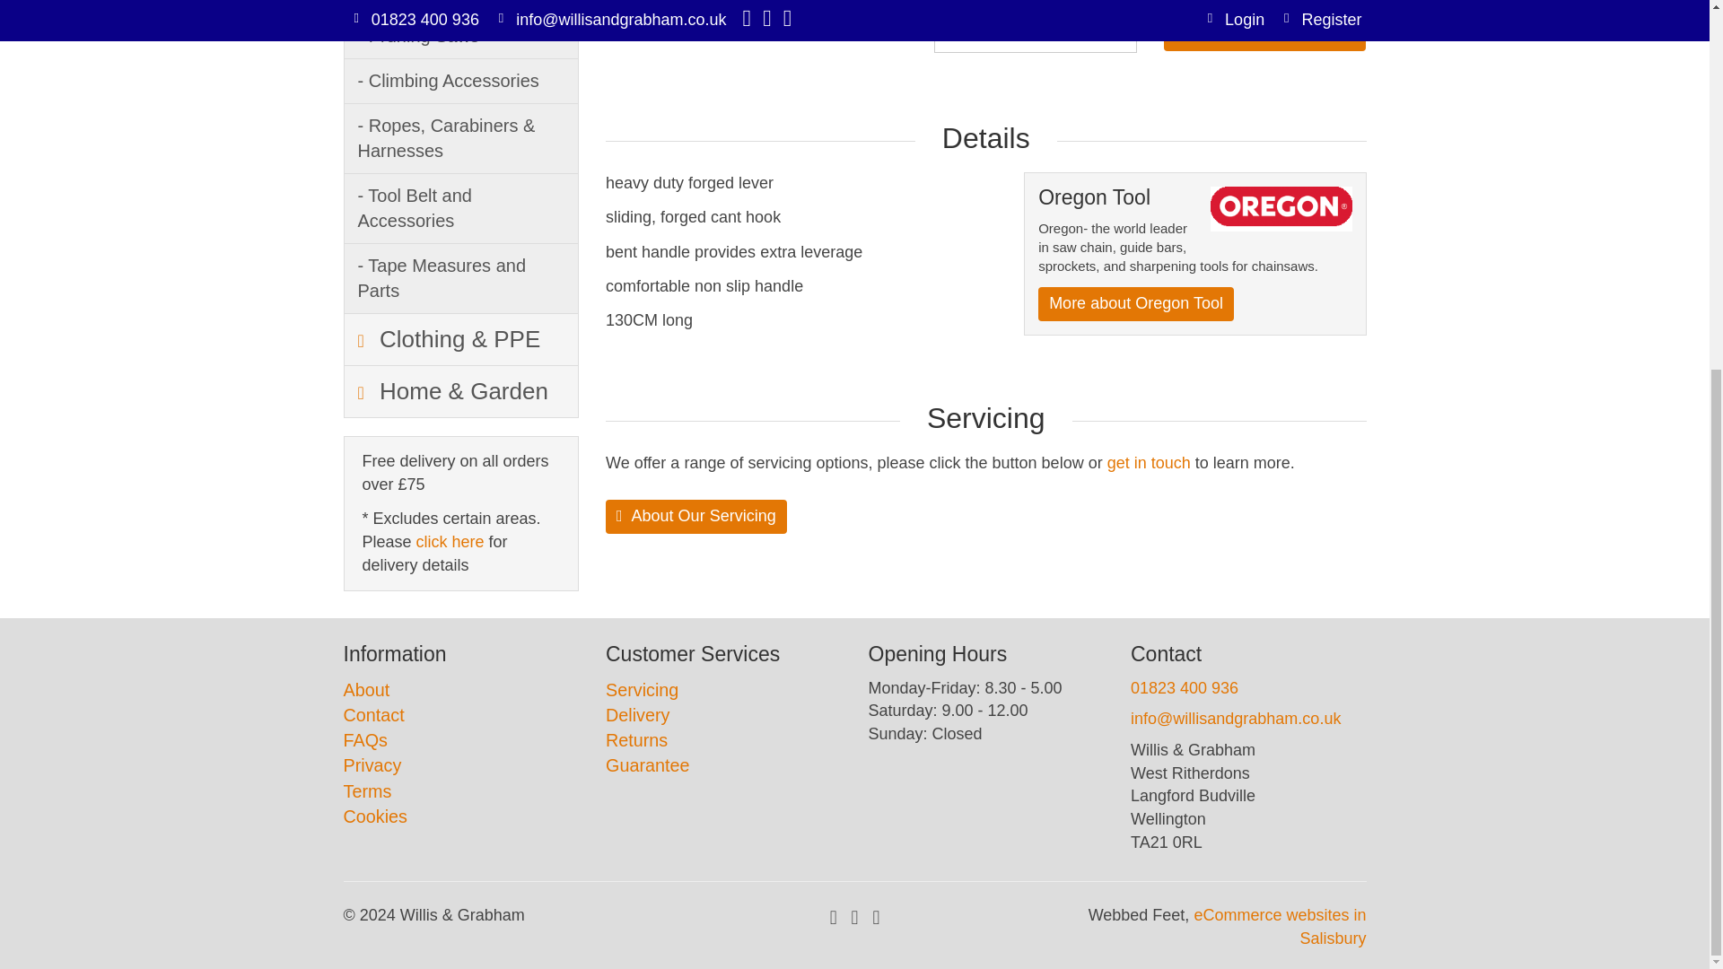  Describe the element at coordinates (1265, 34) in the screenshot. I see `Add to Cart` at that location.